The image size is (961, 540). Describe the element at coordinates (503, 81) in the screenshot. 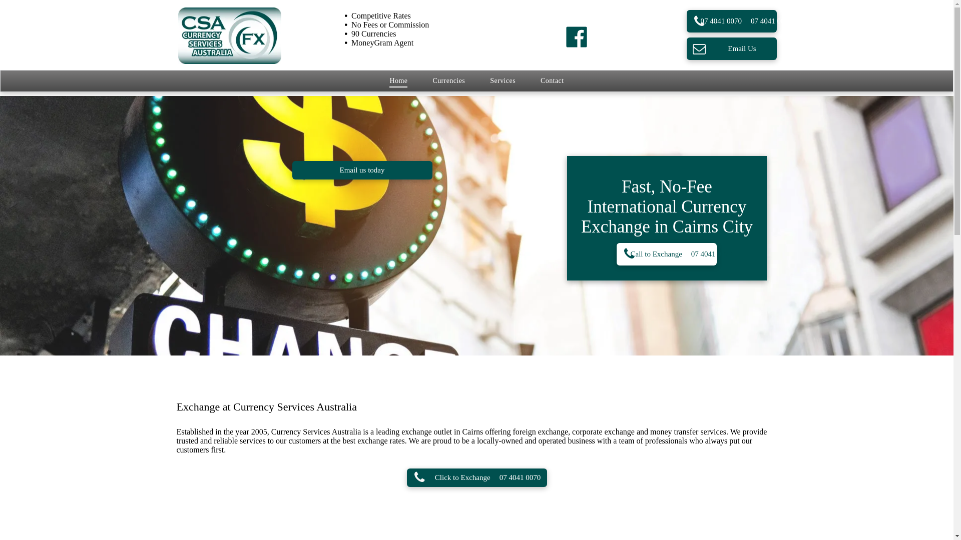

I see `Services` at that location.